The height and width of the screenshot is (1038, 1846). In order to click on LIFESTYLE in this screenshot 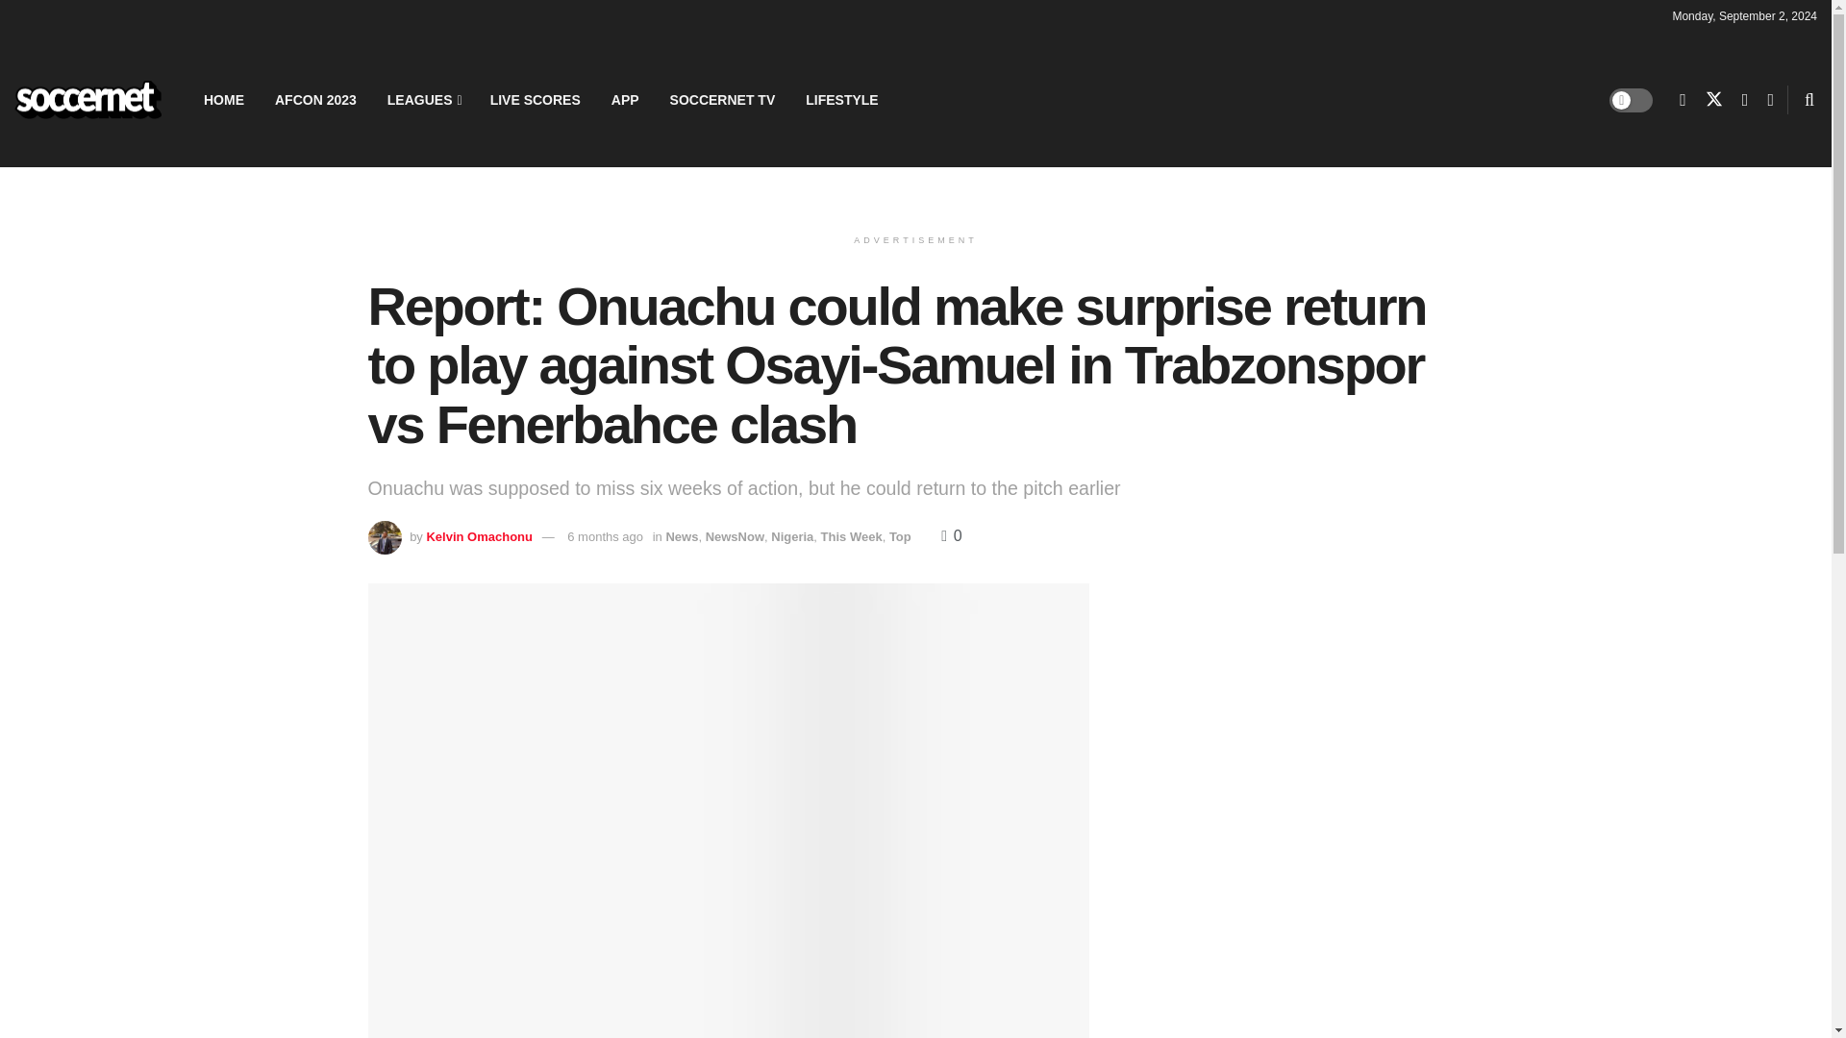, I will do `click(841, 99)`.